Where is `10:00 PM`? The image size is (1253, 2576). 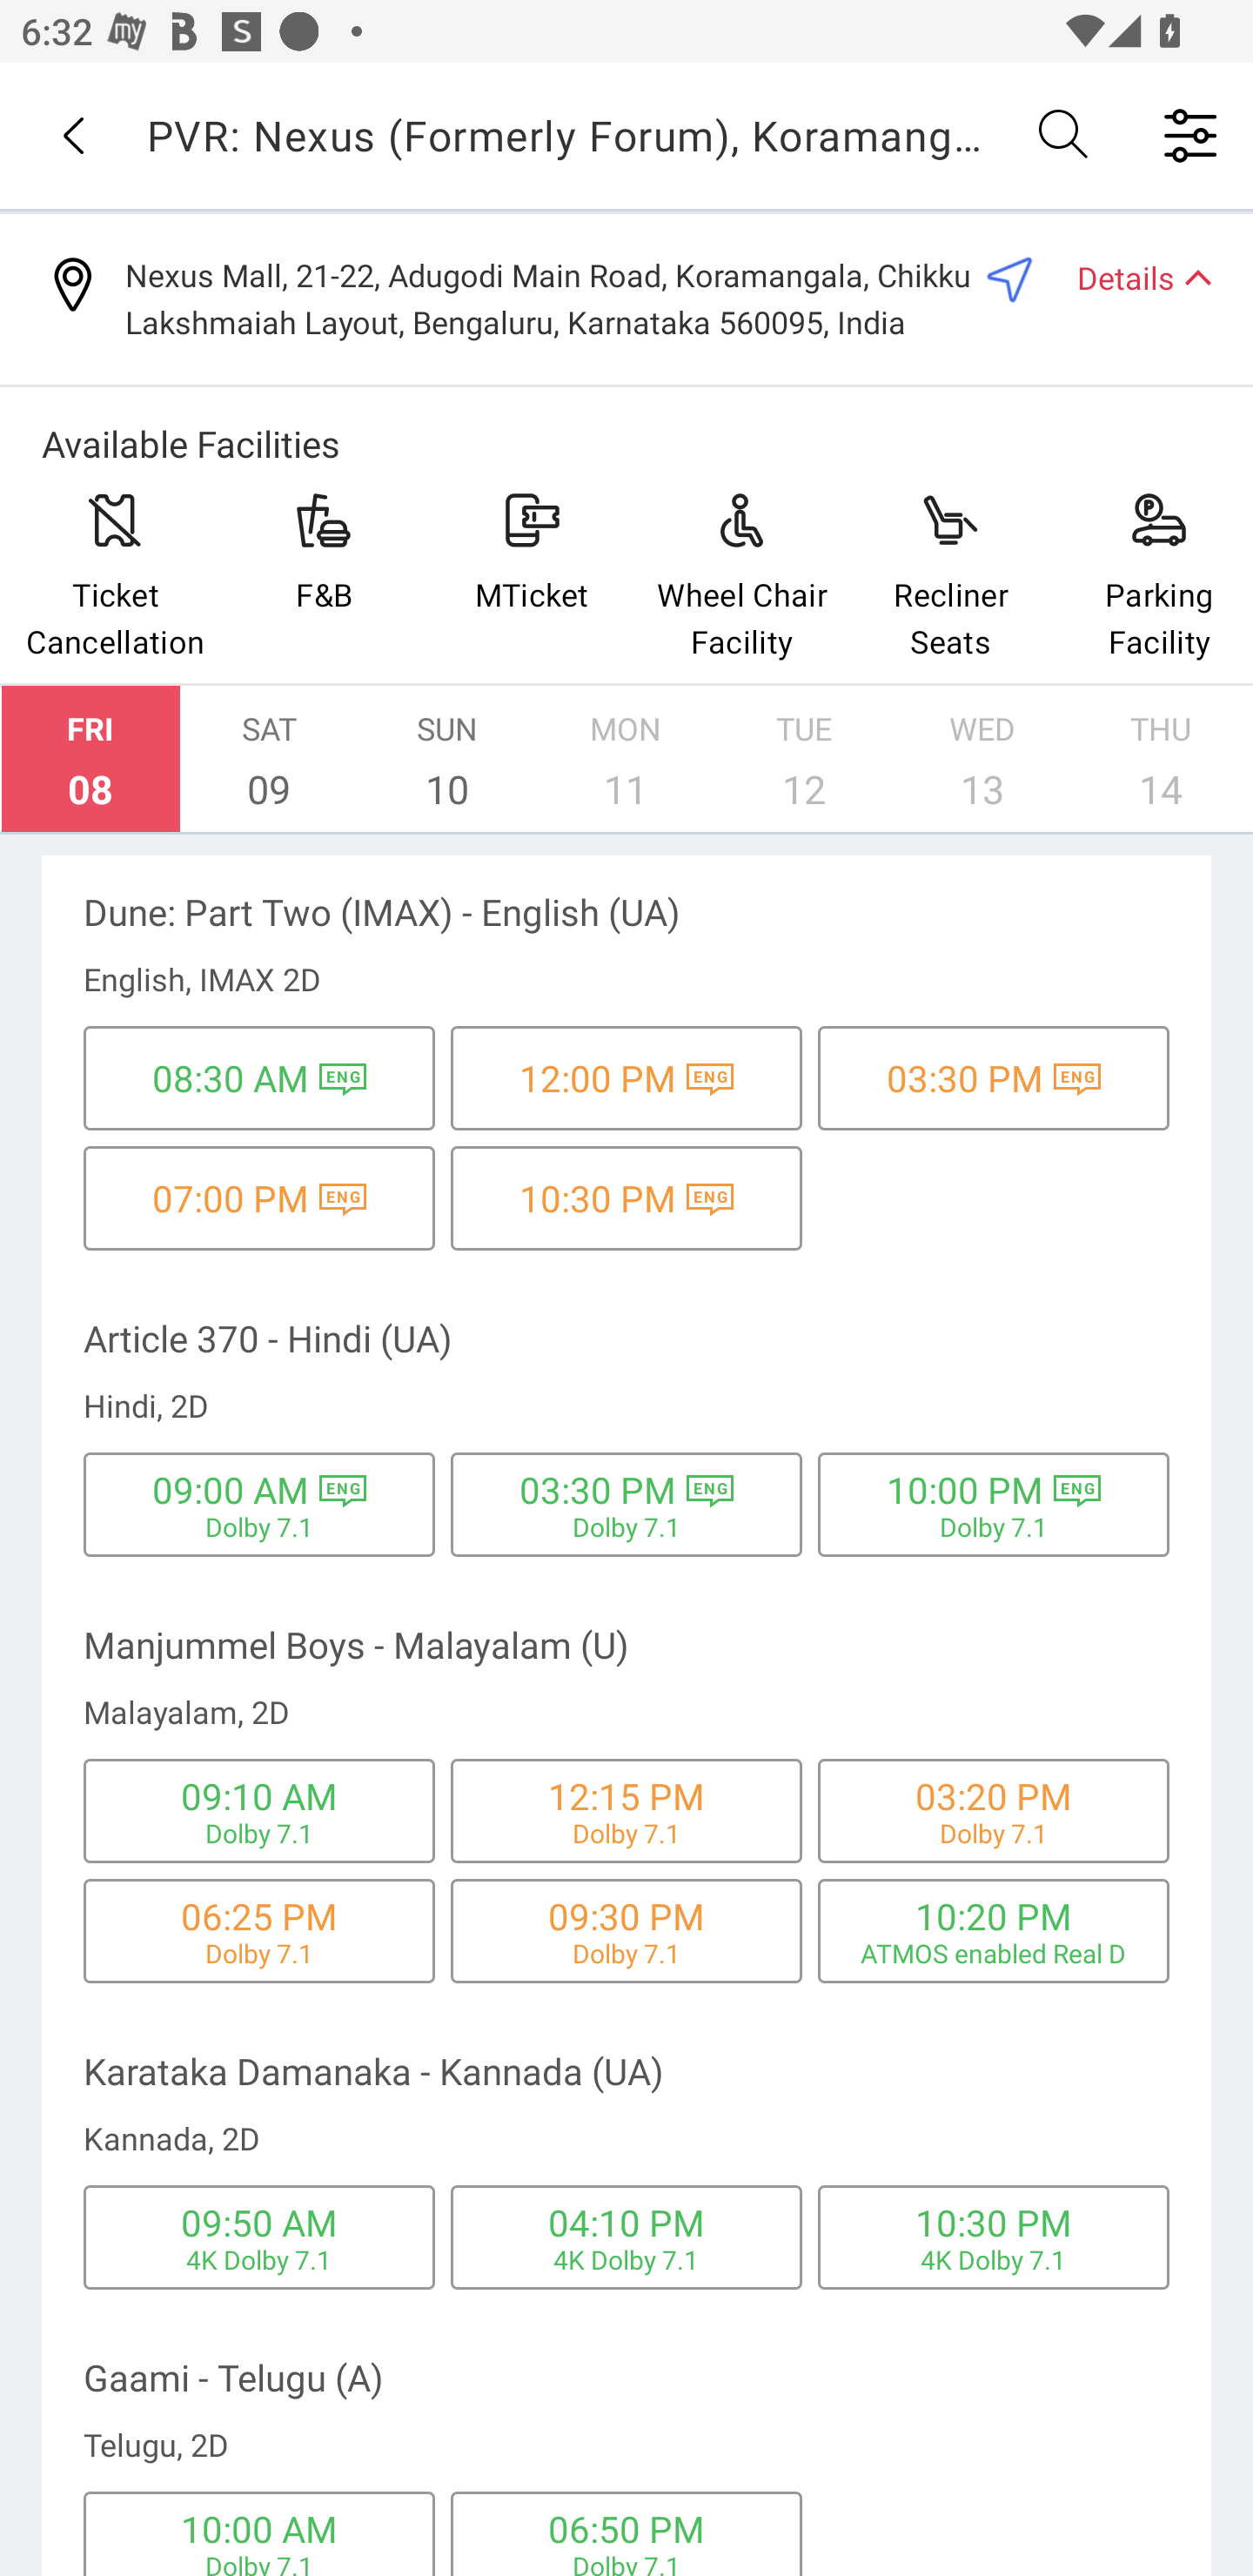 10:00 PM is located at coordinates (965, 1490).